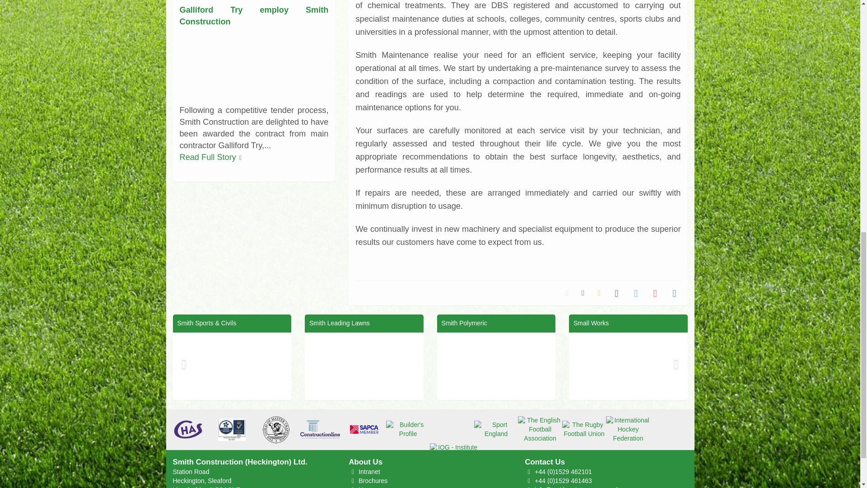 Image resolution: width=867 pixels, height=488 pixels. I want to click on Print Page, so click(580, 293).